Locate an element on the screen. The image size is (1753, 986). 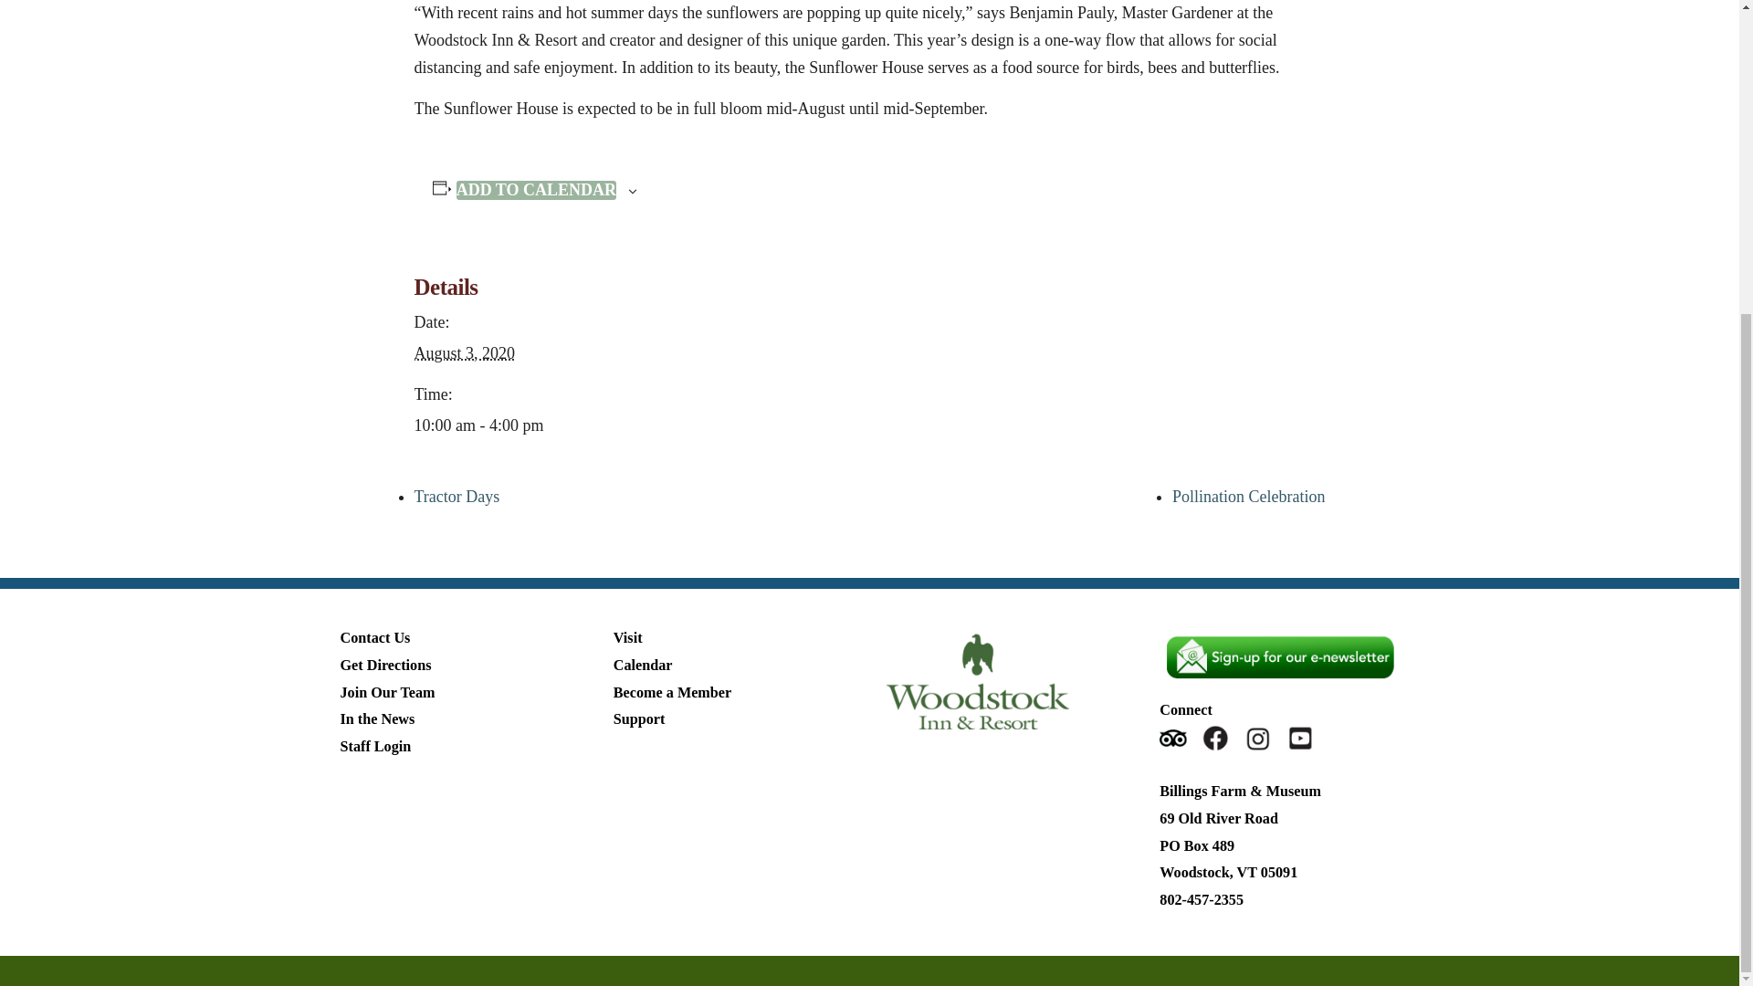
Tractor Days is located at coordinates (457, 497).